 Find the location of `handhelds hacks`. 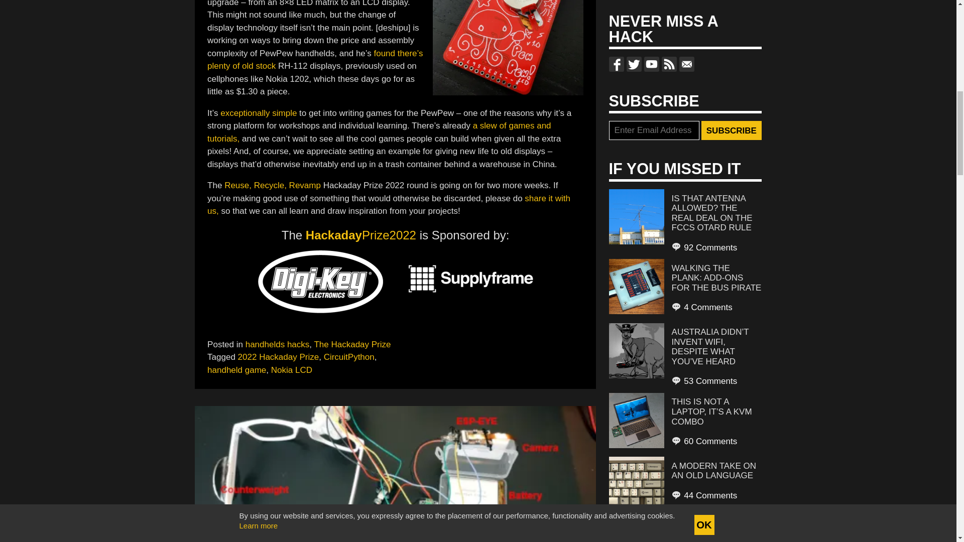

handhelds hacks is located at coordinates (277, 344).